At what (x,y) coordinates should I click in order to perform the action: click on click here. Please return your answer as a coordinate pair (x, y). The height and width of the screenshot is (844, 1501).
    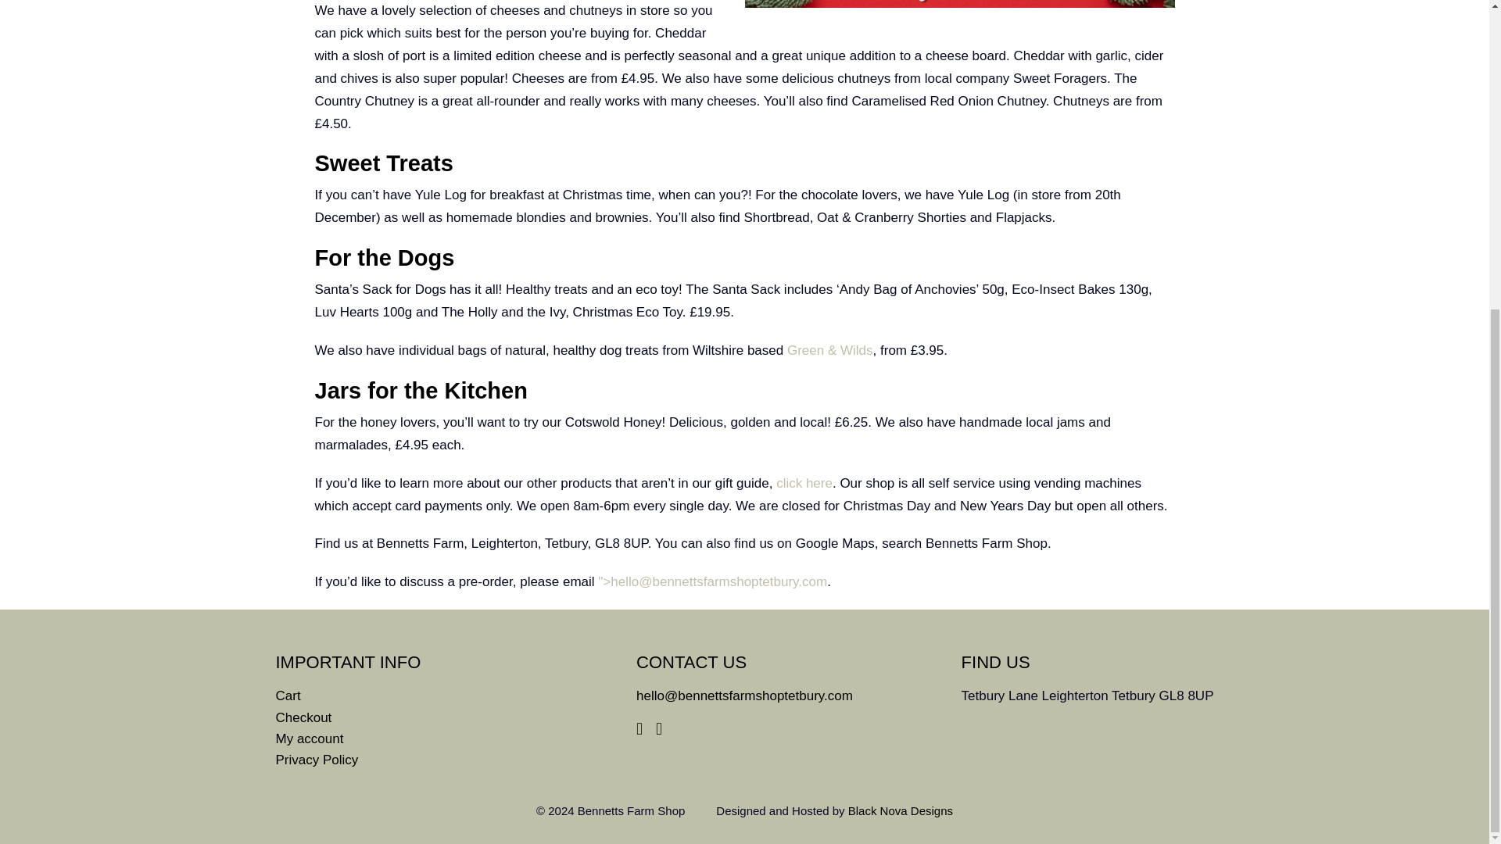
    Looking at the image, I should click on (804, 483).